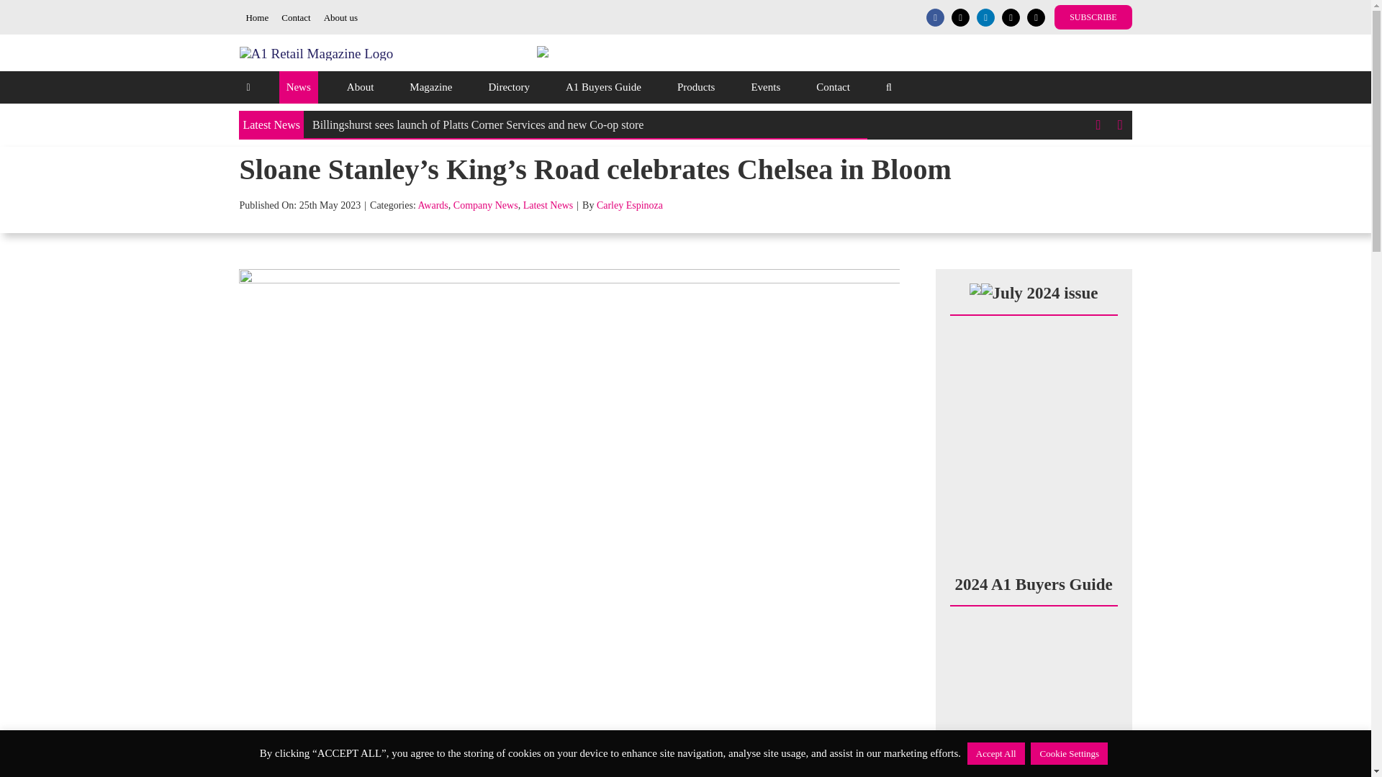 This screenshot has height=777, width=1382. What do you see at coordinates (295, 17) in the screenshot?
I see `Contact` at bounding box center [295, 17].